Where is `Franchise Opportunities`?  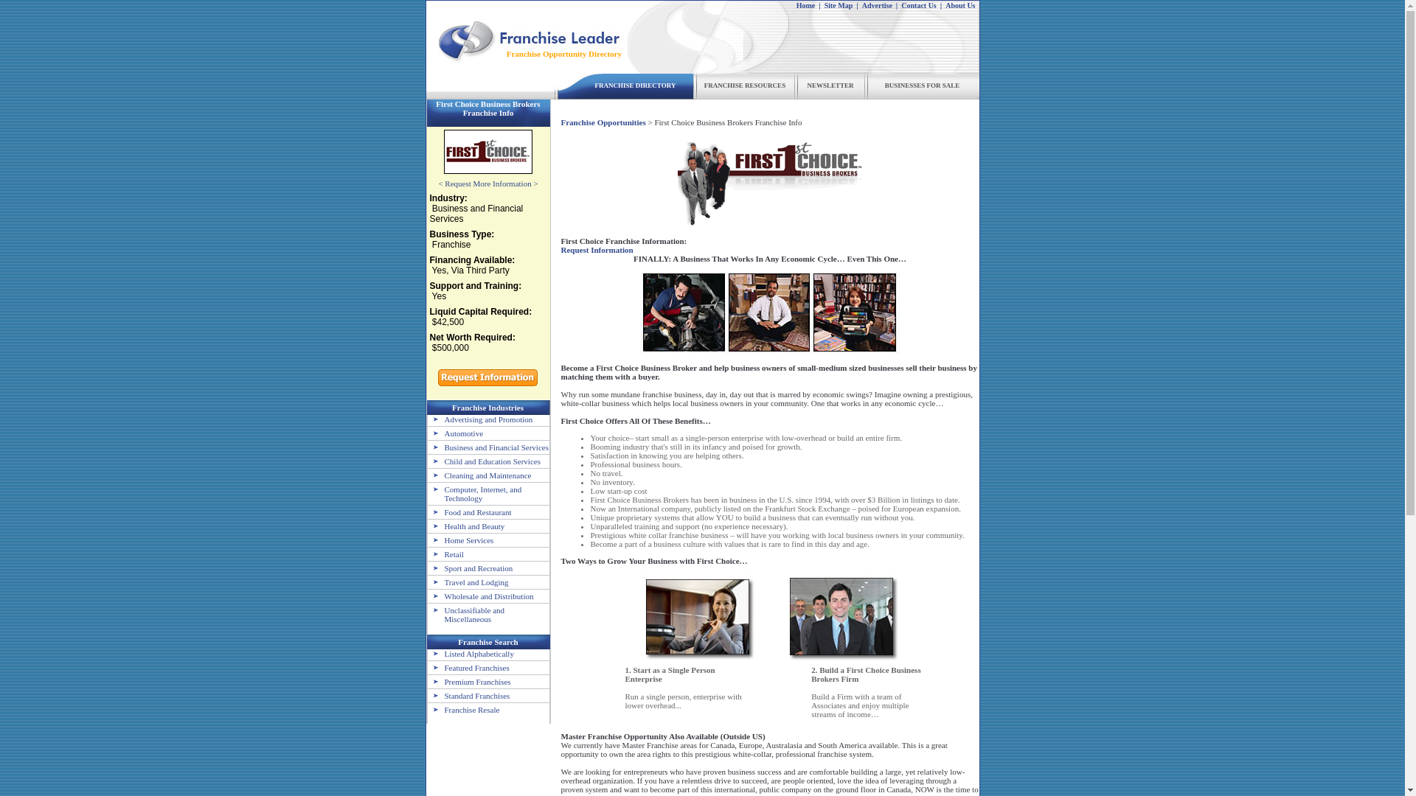 Franchise Opportunities is located at coordinates (603, 122).